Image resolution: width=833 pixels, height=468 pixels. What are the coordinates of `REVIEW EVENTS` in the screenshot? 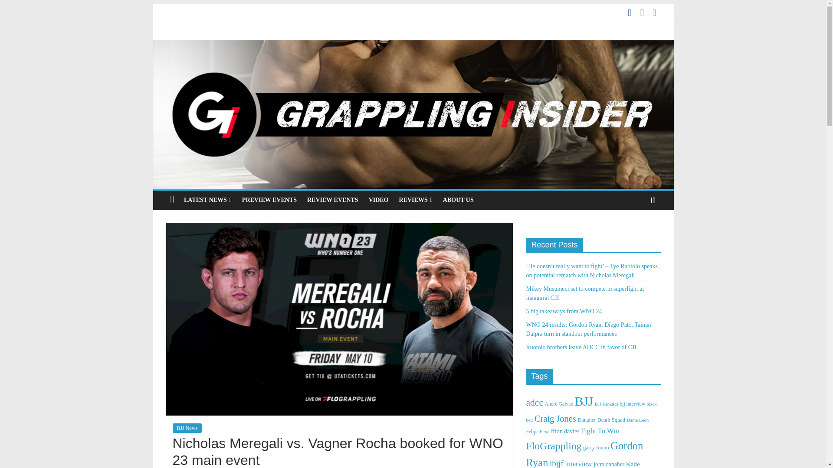 It's located at (332, 200).